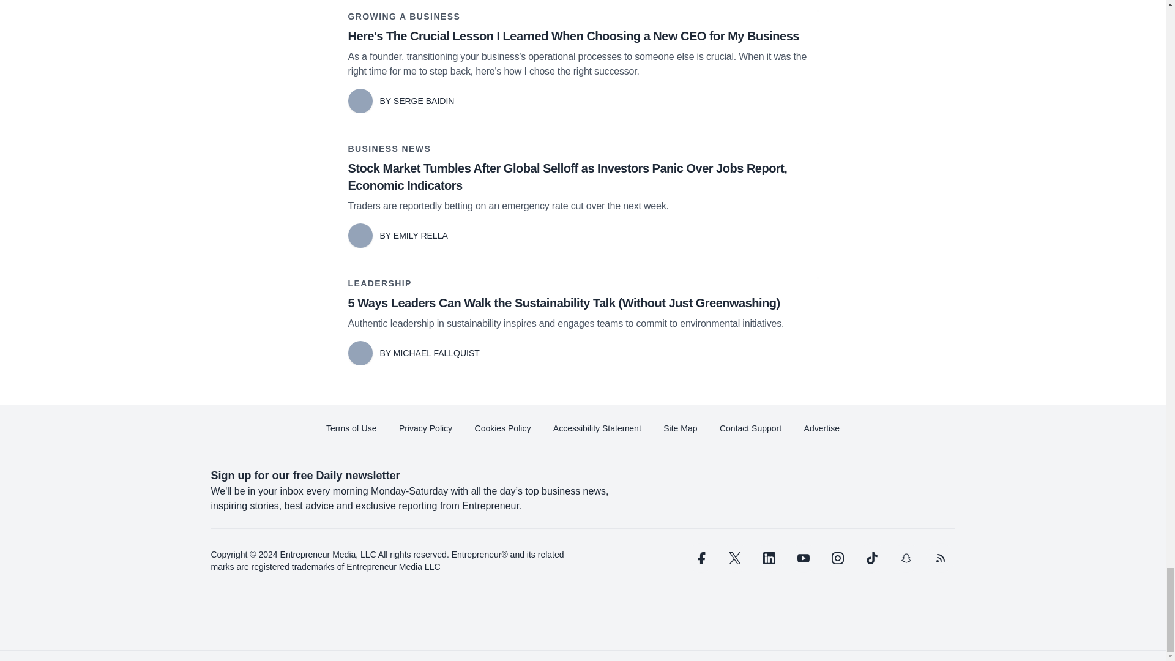 This screenshot has height=661, width=1175. What do you see at coordinates (734, 558) in the screenshot?
I see `twitter` at bounding box center [734, 558].